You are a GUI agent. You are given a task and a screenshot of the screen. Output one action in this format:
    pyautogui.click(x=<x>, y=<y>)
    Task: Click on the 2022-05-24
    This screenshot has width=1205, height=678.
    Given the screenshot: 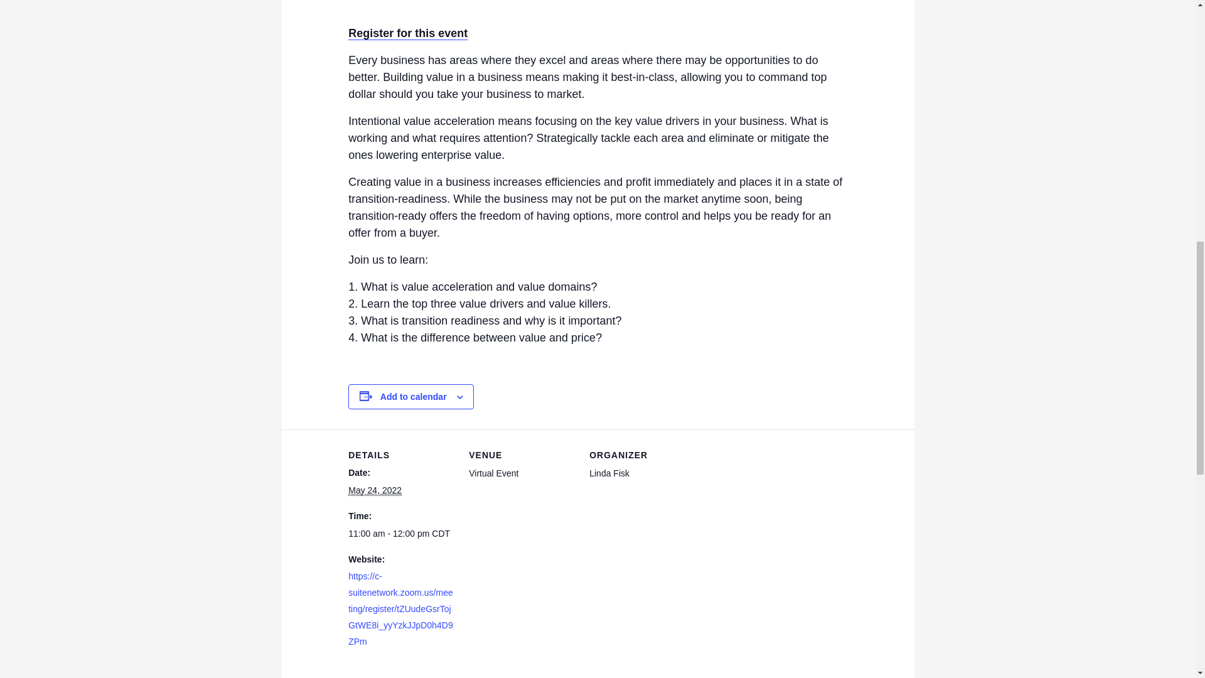 What is the action you would take?
    pyautogui.click(x=400, y=534)
    